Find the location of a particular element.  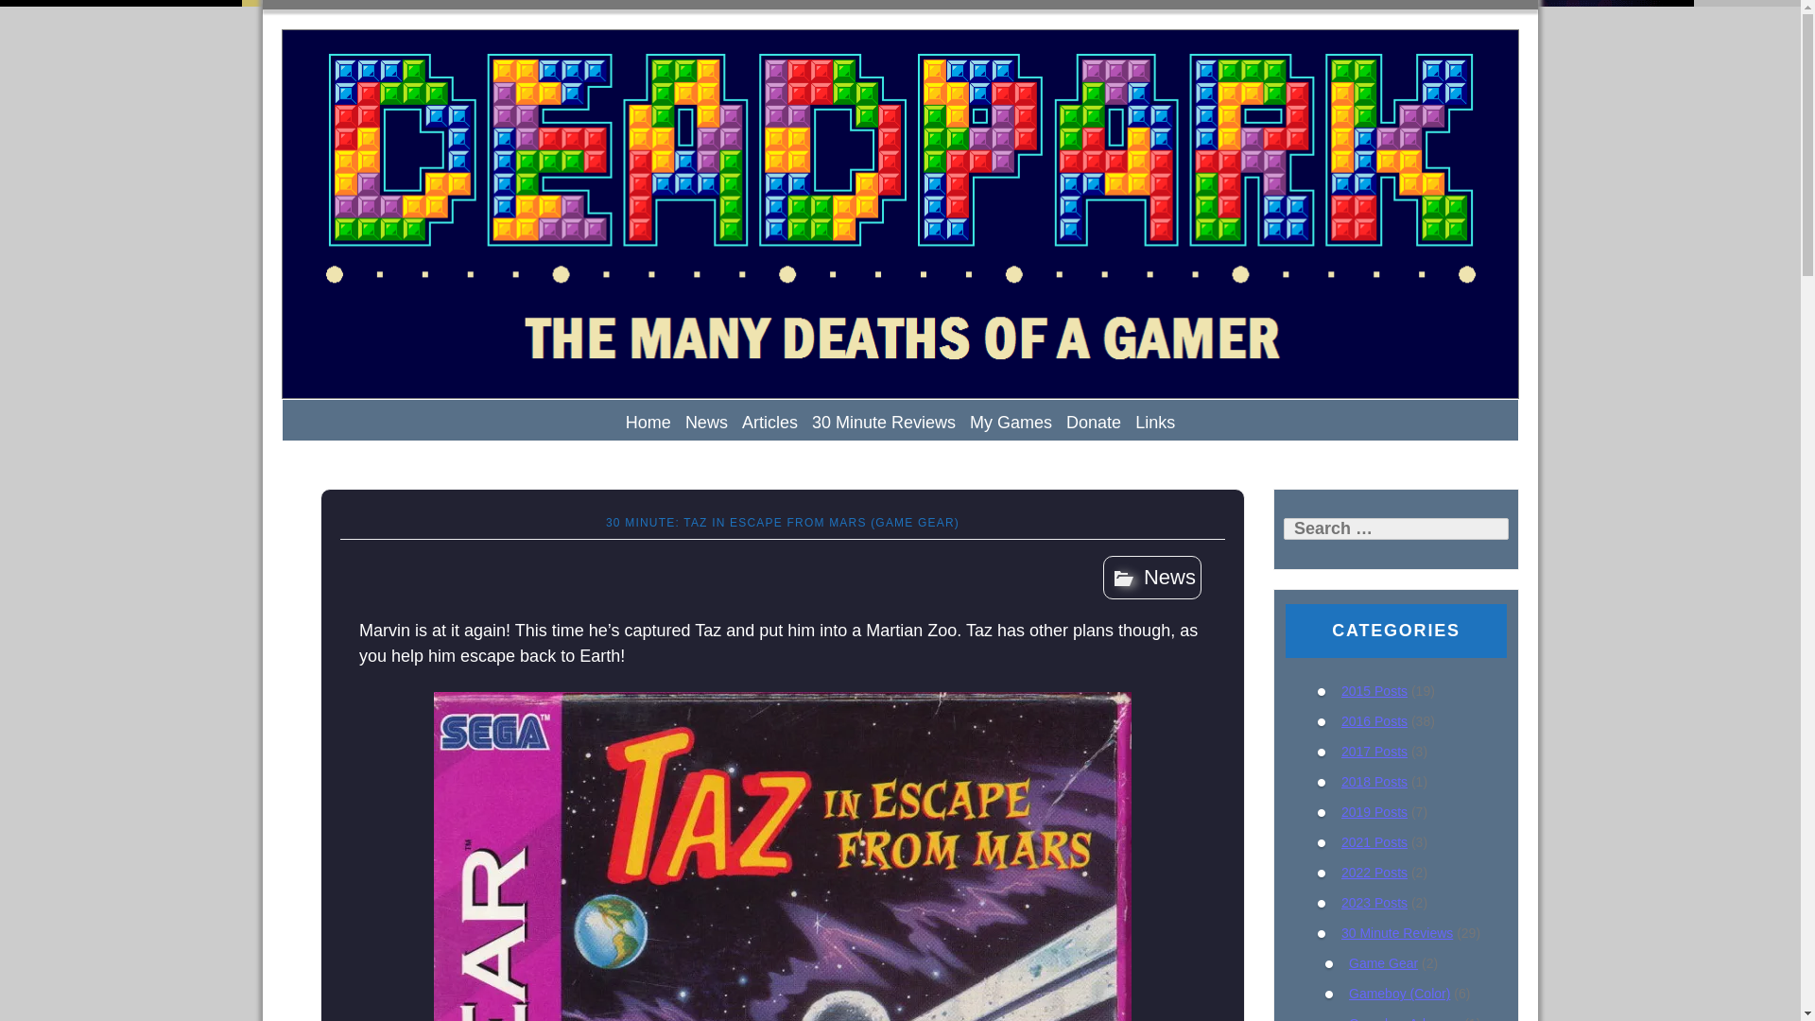

2021 Posts is located at coordinates (1374, 841).